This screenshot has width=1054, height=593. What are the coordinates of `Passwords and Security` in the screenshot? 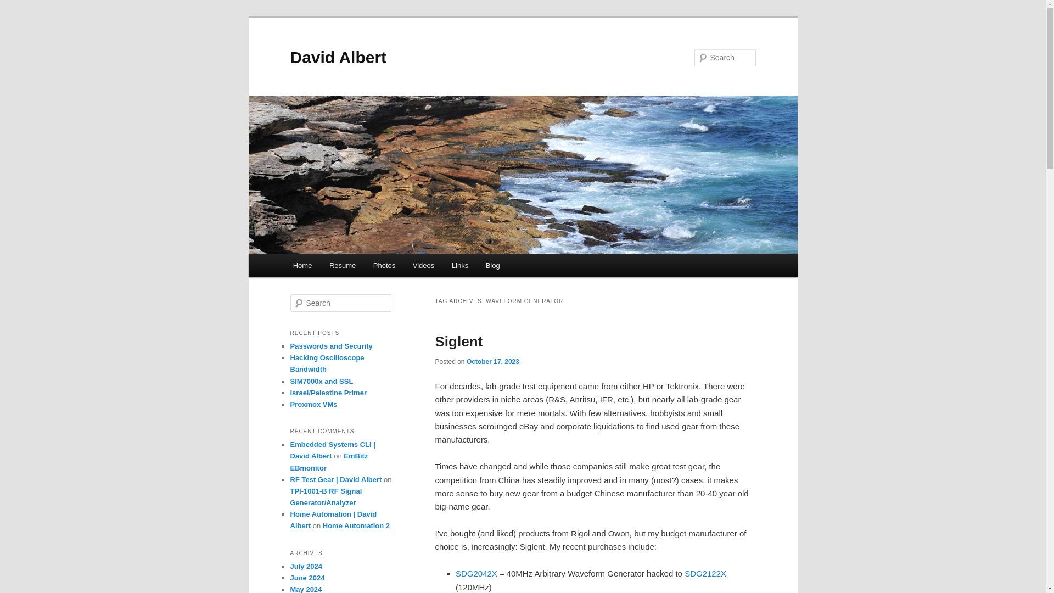 It's located at (330, 346).